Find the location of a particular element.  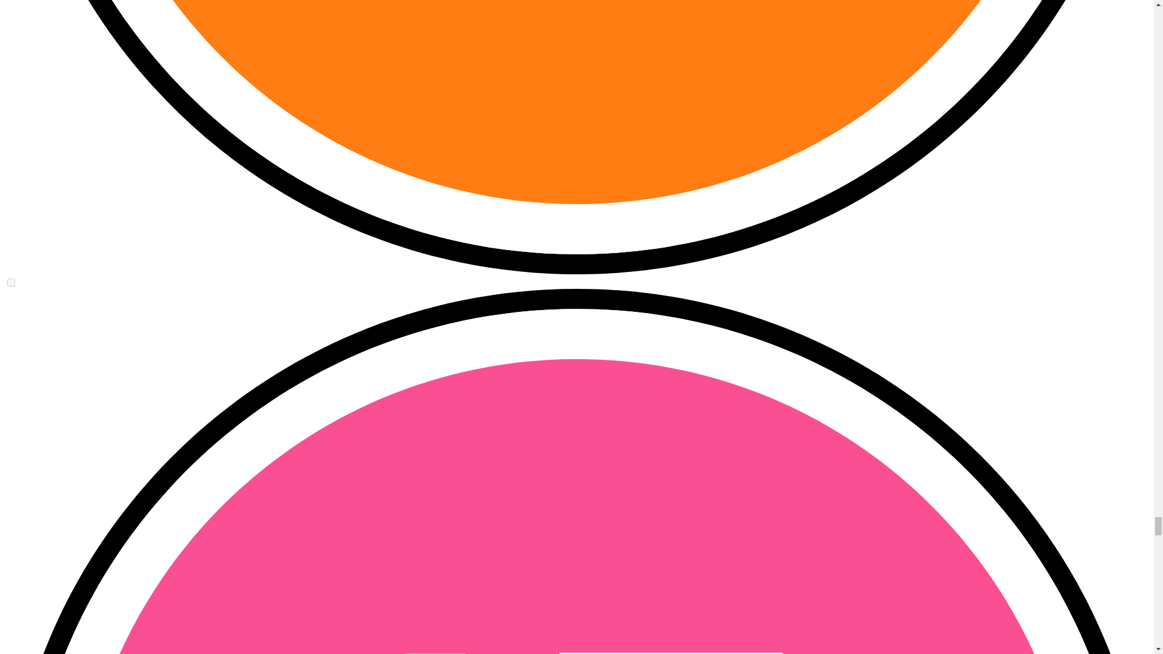

12A is located at coordinates (11, 282).